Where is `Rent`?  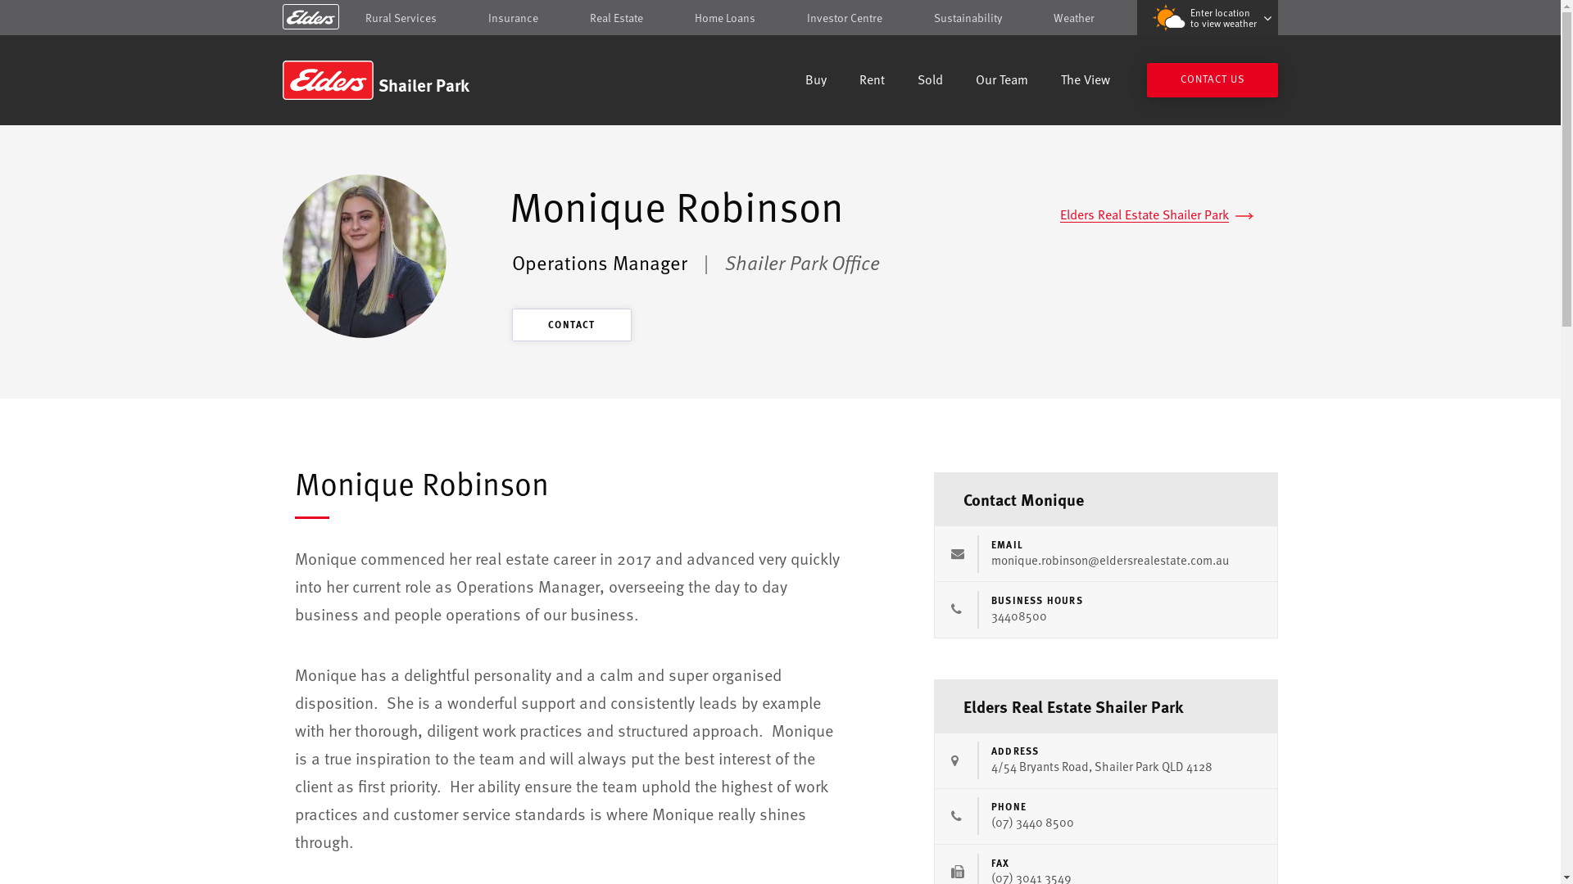 Rent is located at coordinates (872, 82).